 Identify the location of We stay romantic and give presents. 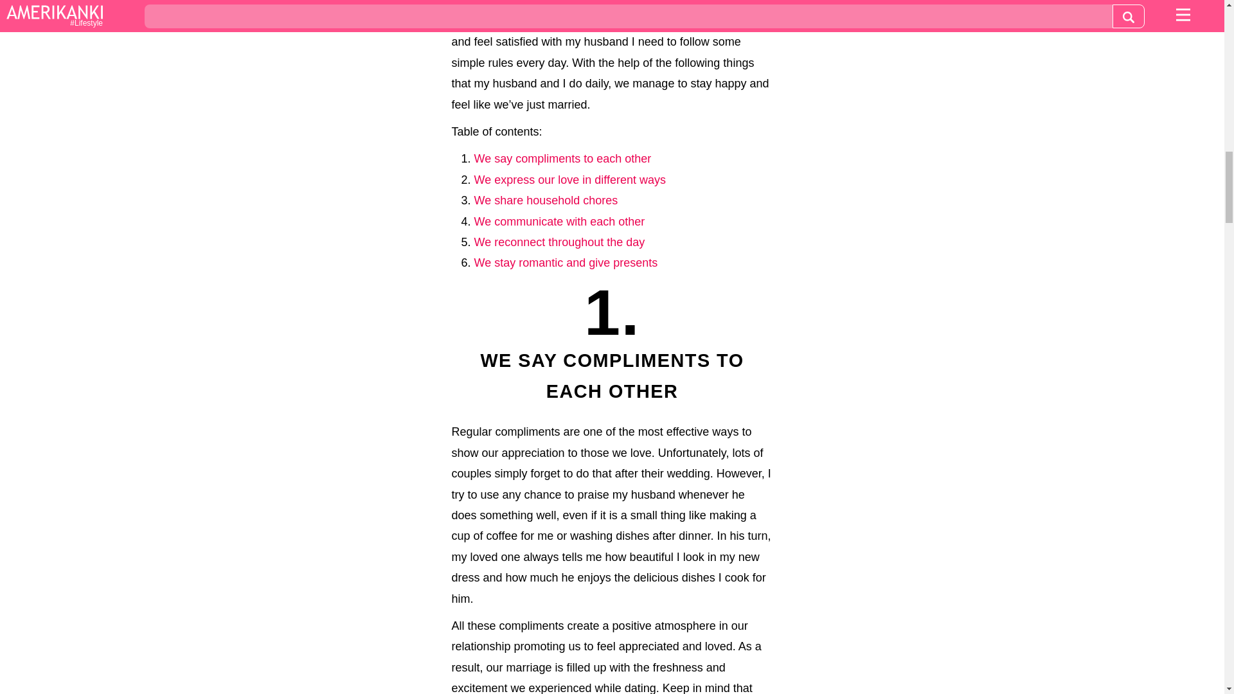
(566, 262).